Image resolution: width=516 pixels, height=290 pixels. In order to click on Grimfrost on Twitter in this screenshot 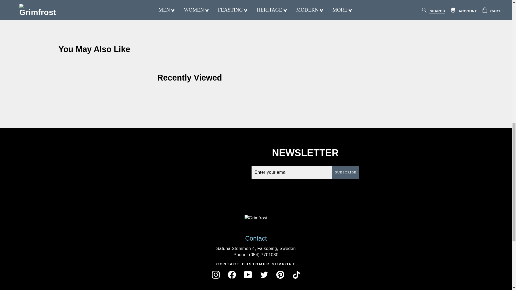, I will do `click(264, 274)`.